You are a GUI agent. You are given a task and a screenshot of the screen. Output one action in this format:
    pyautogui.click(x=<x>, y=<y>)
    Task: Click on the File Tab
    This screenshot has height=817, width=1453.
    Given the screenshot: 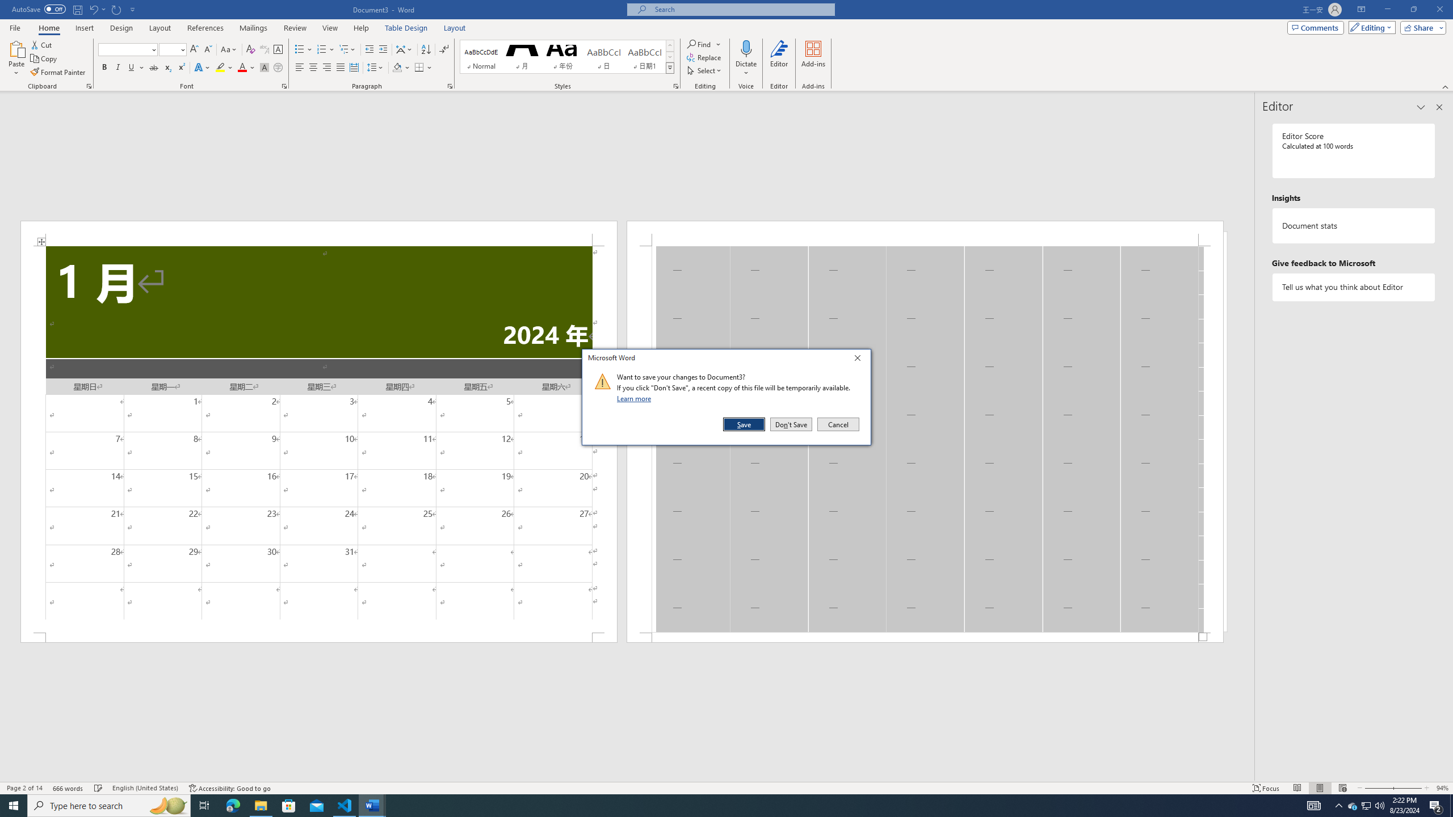 What is the action you would take?
    pyautogui.click(x=704, y=44)
    